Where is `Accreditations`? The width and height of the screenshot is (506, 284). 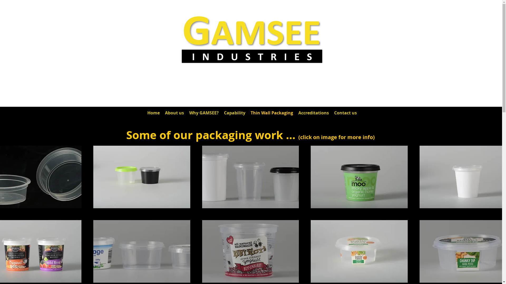 Accreditations is located at coordinates (314, 113).